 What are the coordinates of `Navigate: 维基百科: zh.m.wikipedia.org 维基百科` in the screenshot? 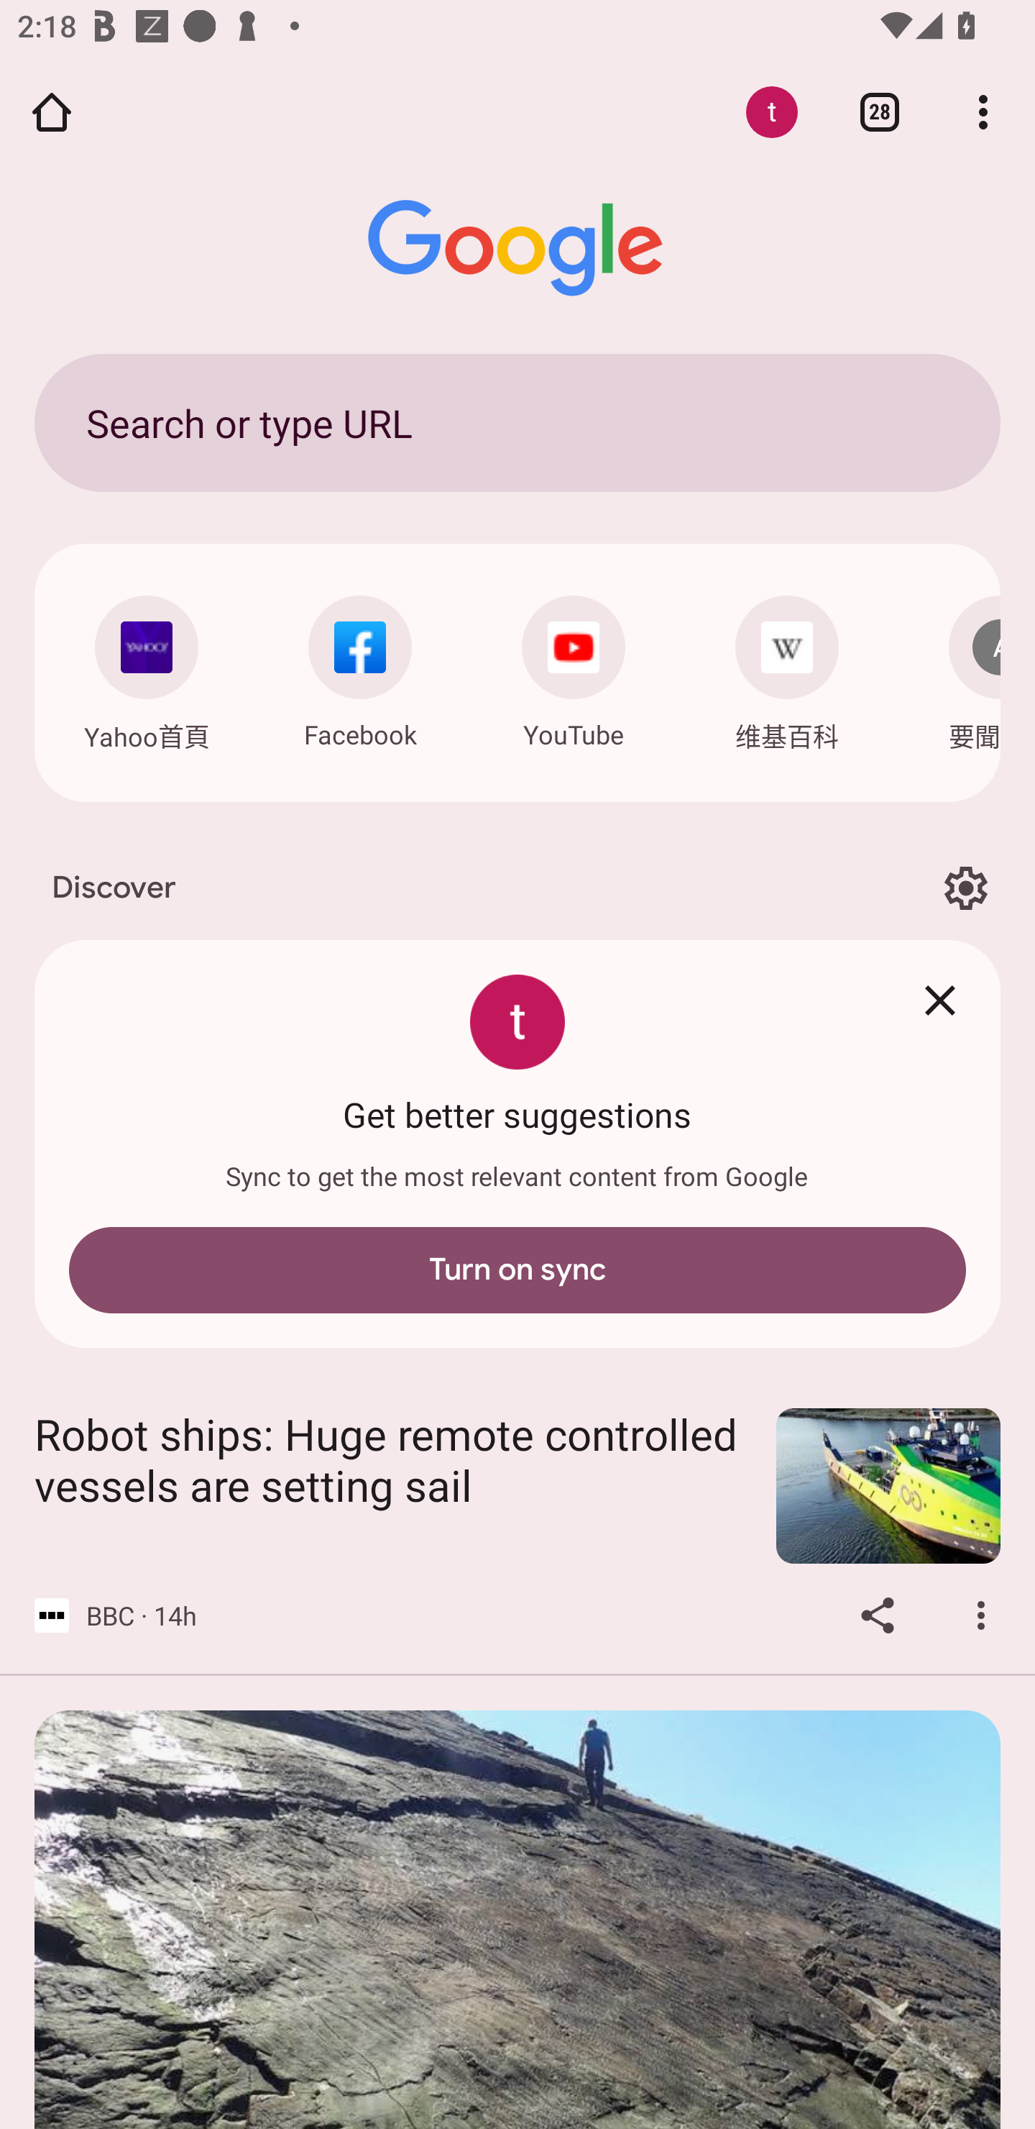 It's located at (786, 667).